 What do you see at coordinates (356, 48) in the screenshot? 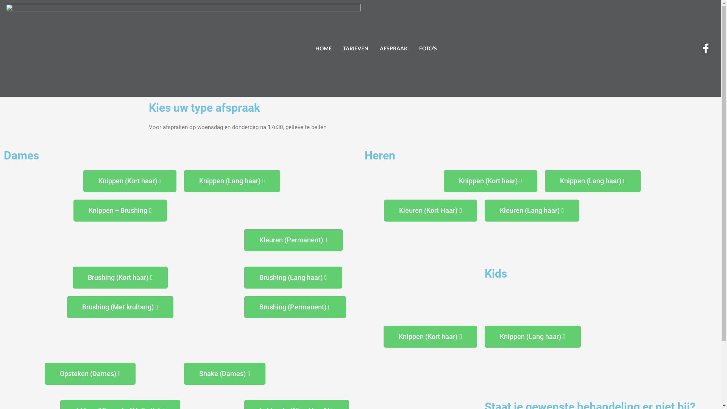
I see `TARIEVEN` at bounding box center [356, 48].